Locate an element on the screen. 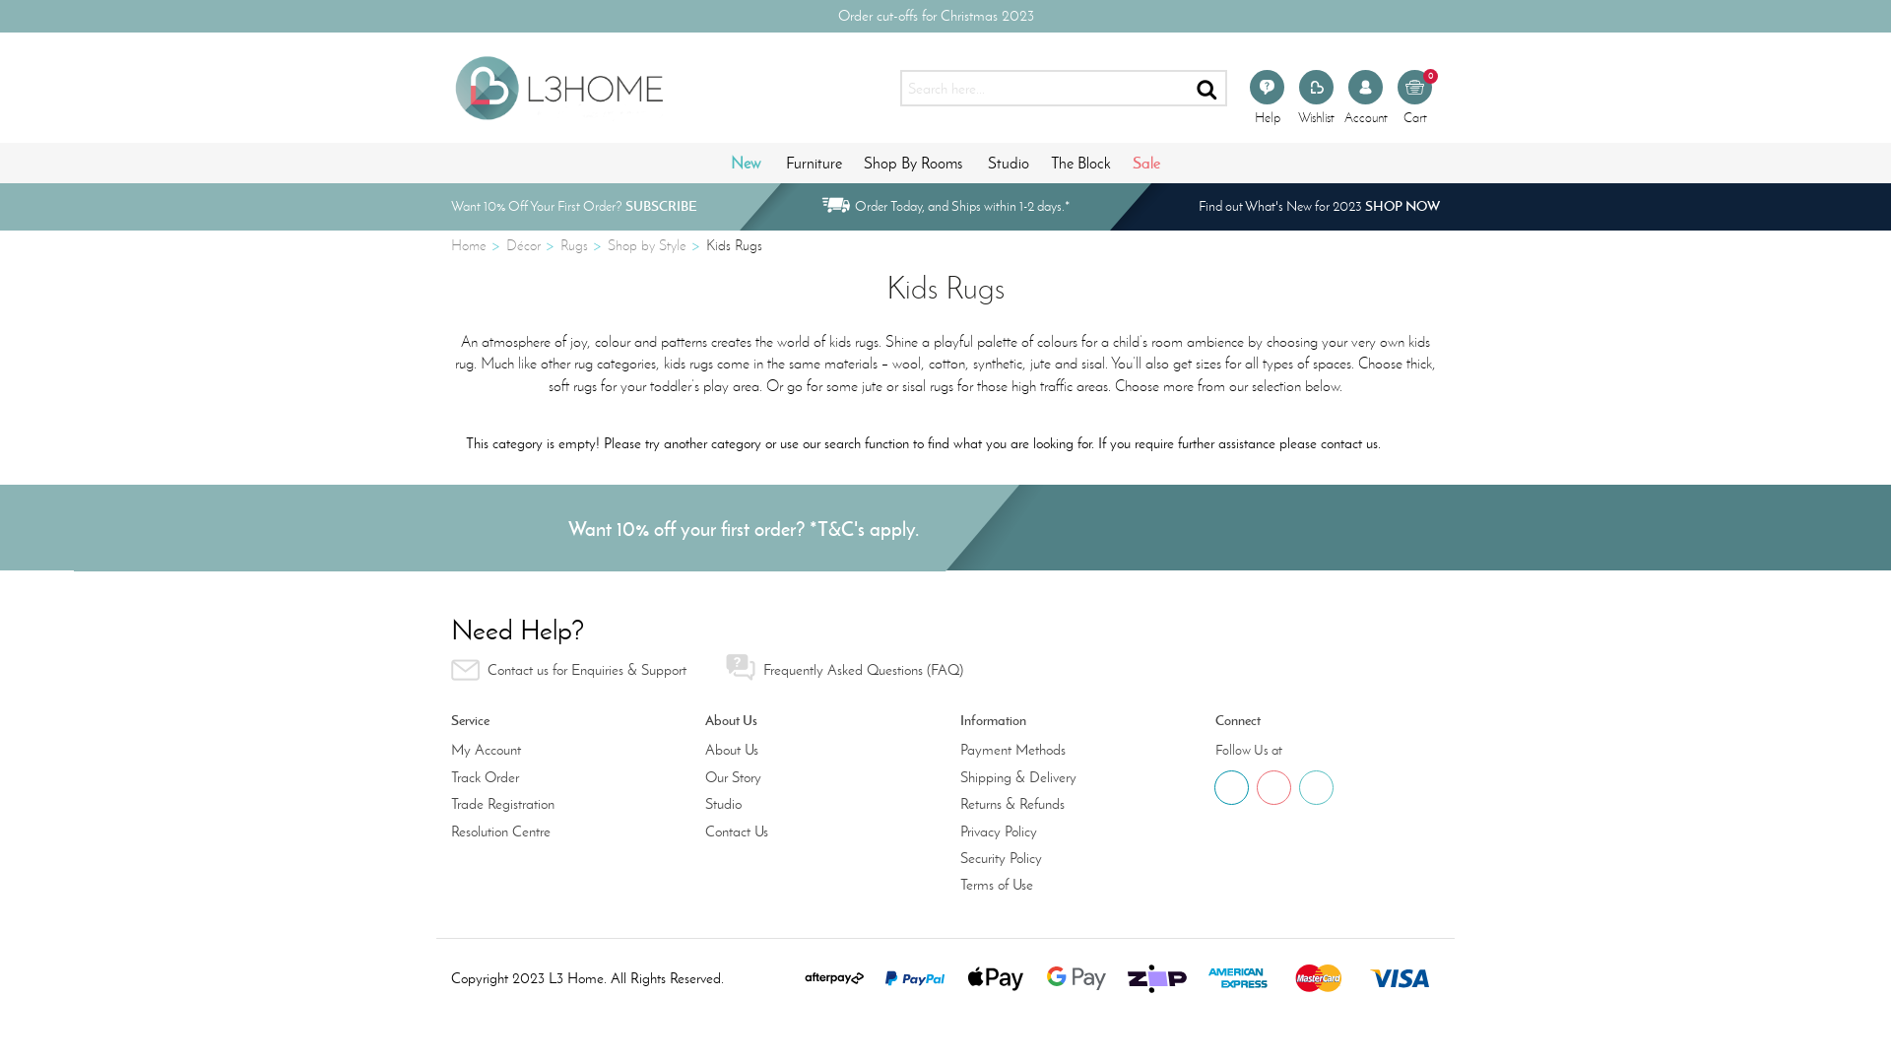 The image size is (1891, 1064). Pinterest is located at coordinates (1316, 788).